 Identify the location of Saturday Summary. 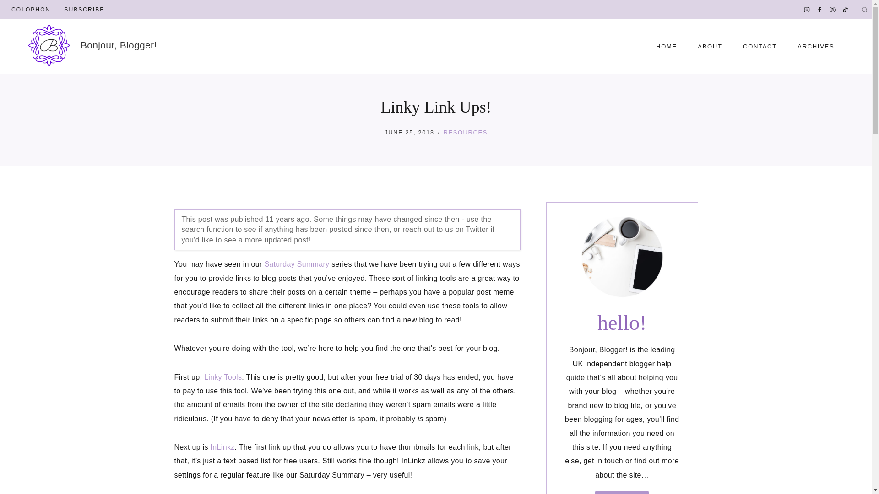
(297, 264).